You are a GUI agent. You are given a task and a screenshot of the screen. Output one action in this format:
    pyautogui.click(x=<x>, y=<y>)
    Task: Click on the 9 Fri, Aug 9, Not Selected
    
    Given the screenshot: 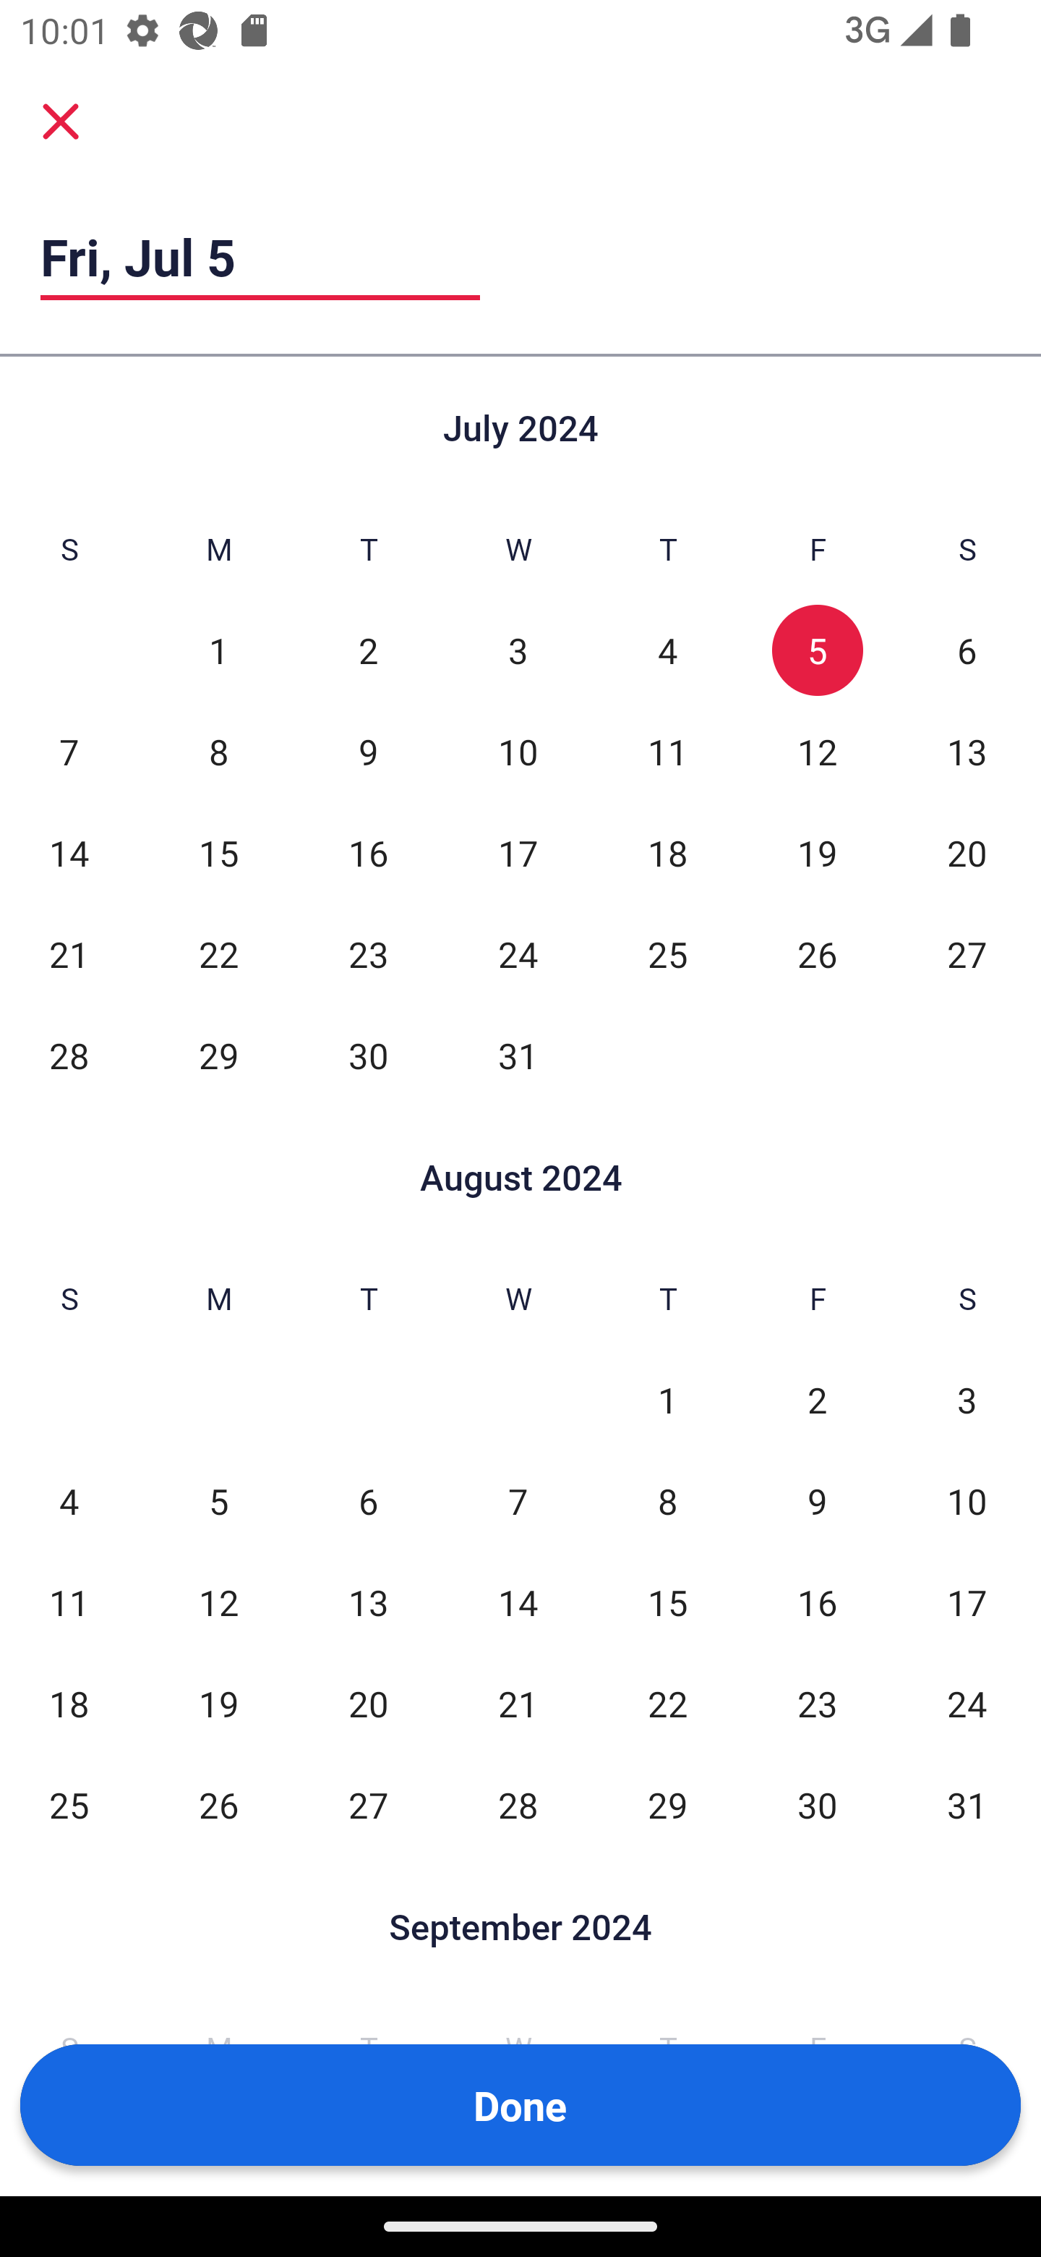 What is the action you would take?
    pyautogui.click(x=817, y=1502)
    